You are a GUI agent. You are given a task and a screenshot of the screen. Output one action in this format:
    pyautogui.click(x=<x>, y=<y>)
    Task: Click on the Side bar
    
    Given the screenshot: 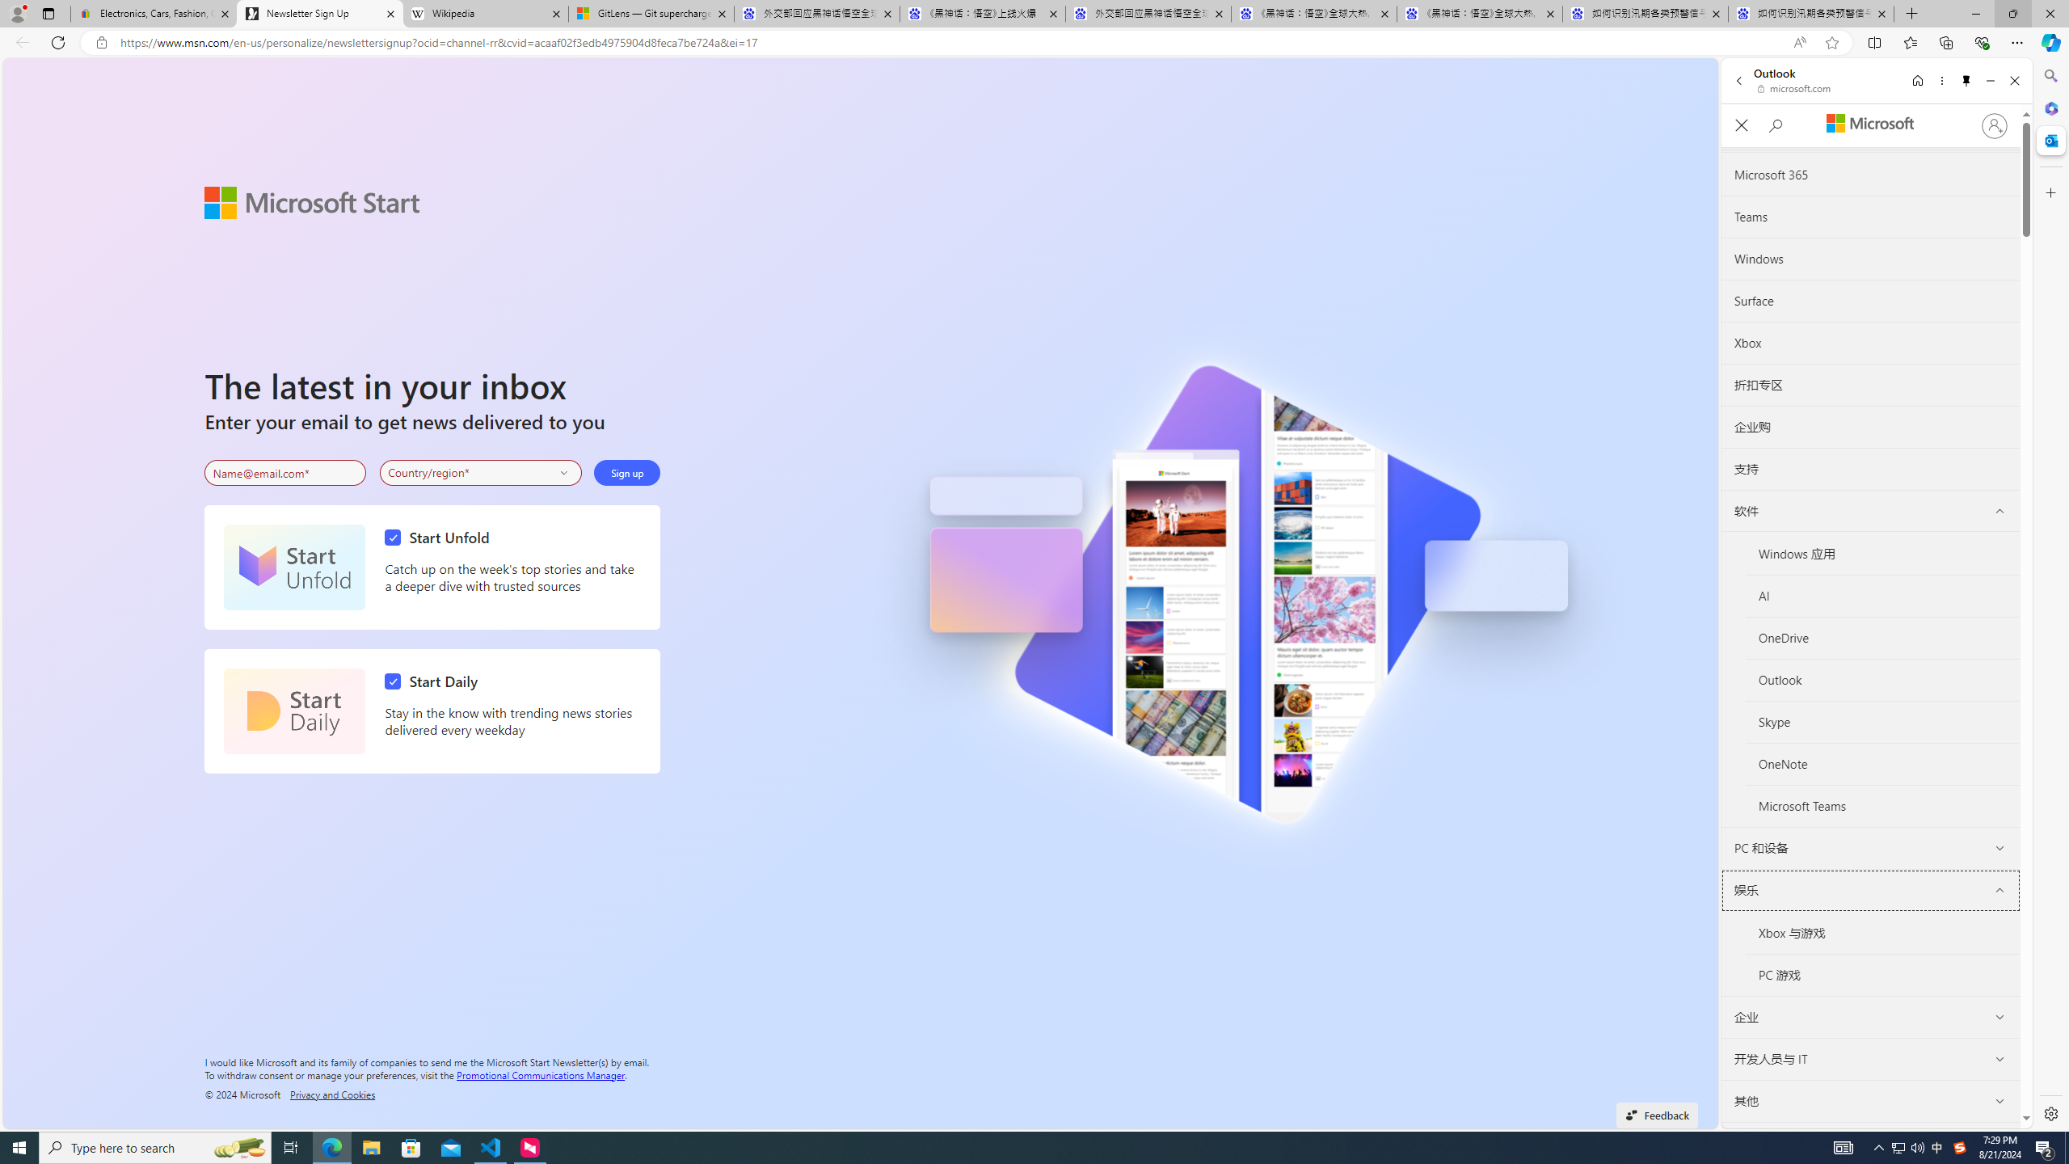 What is the action you would take?
    pyautogui.click(x=2051, y=595)
    